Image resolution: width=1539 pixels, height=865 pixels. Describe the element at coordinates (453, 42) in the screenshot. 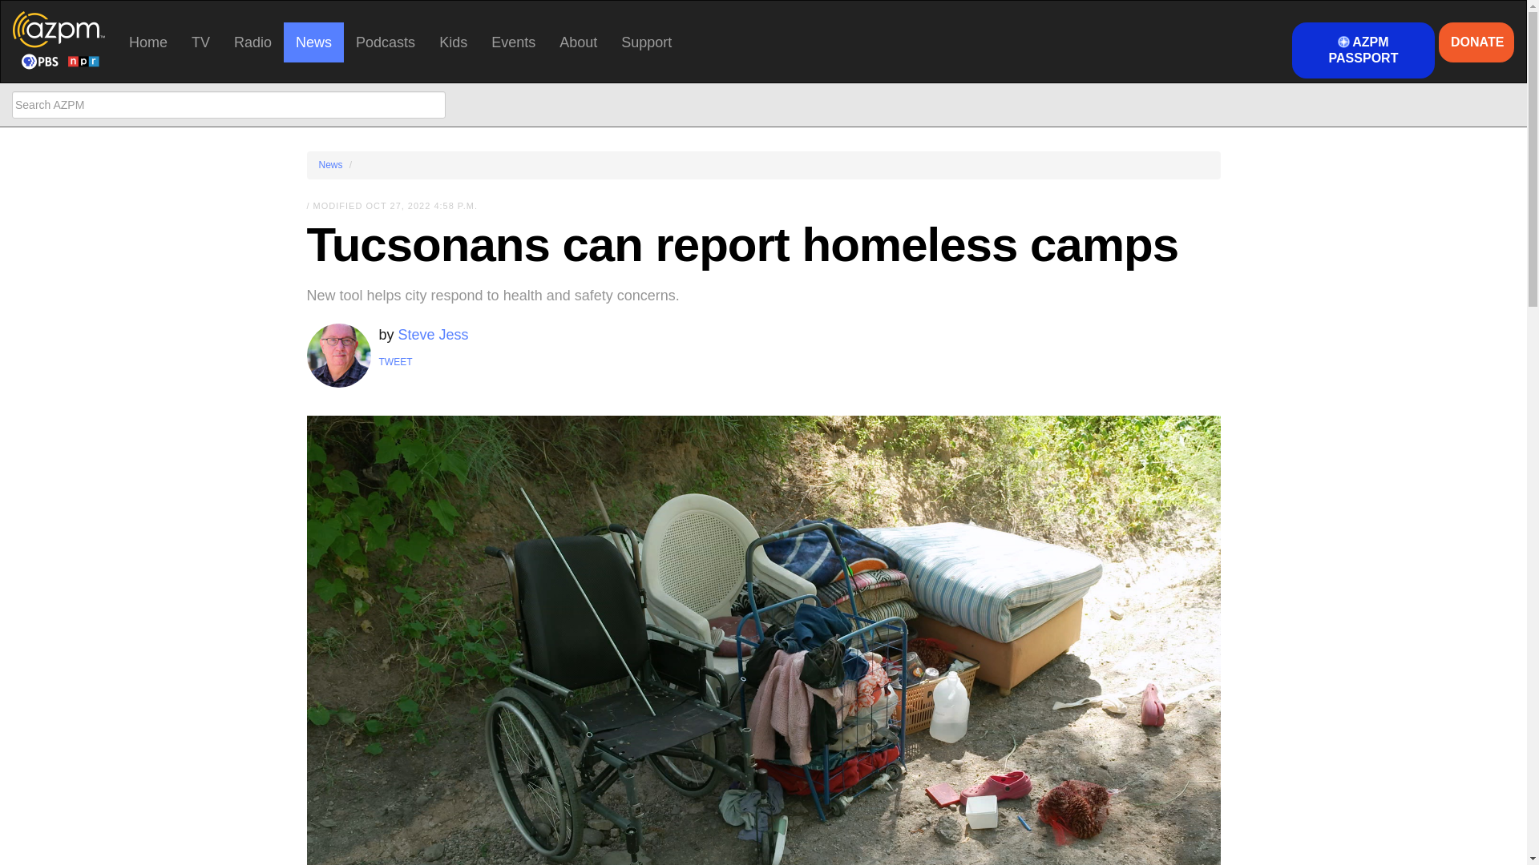

I see `Kids` at that location.